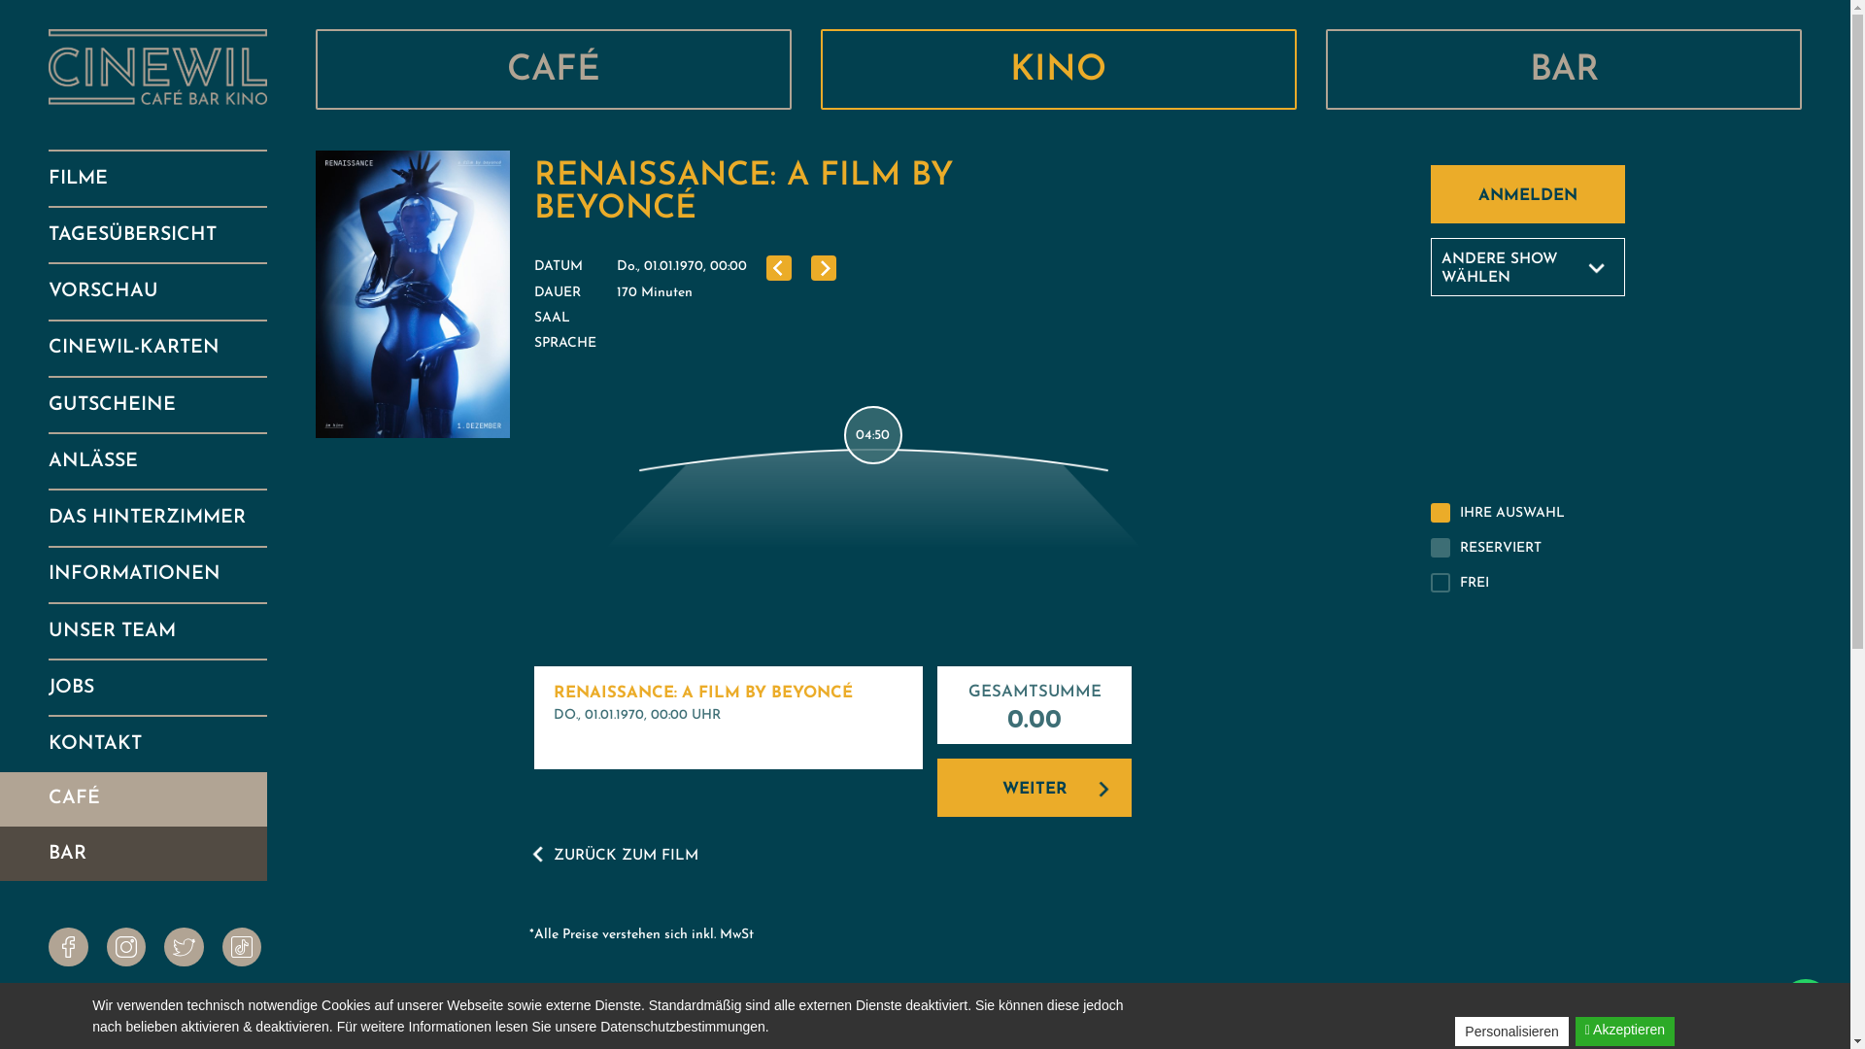 The width and height of the screenshot is (1865, 1049). I want to click on UNSER TEAM, so click(157, 631).